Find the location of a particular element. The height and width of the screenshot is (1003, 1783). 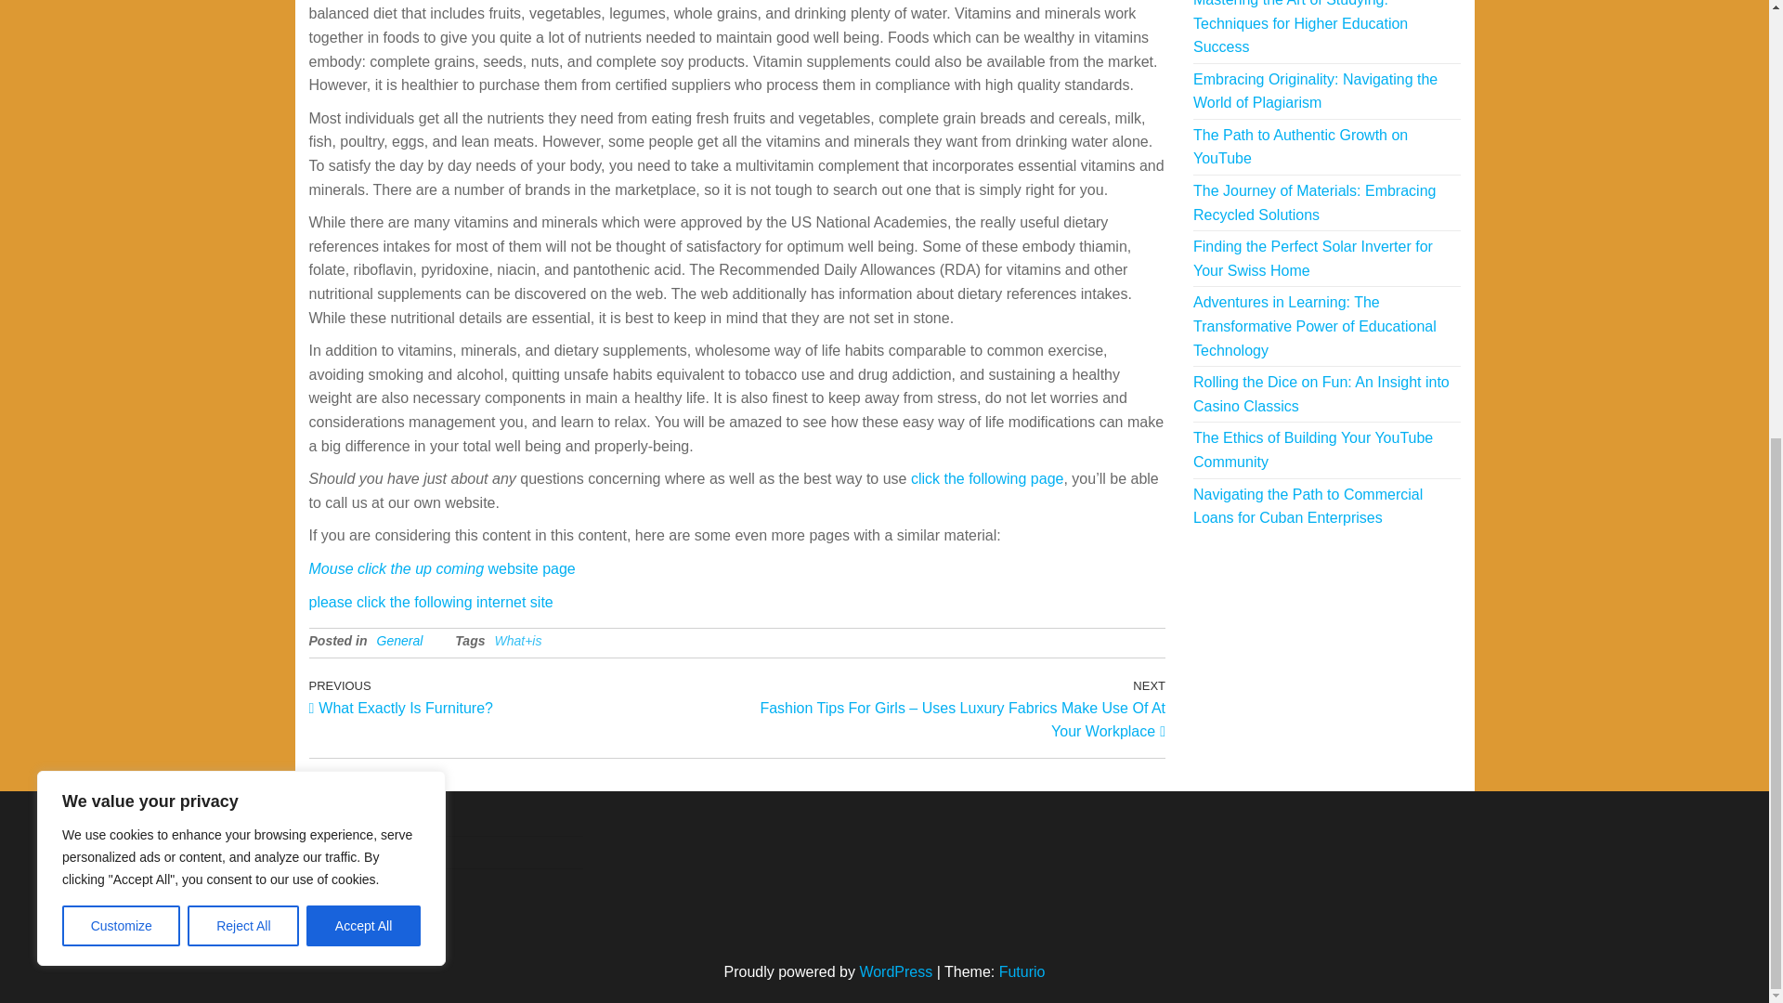

Reject All is located at coordinates (243, 153).